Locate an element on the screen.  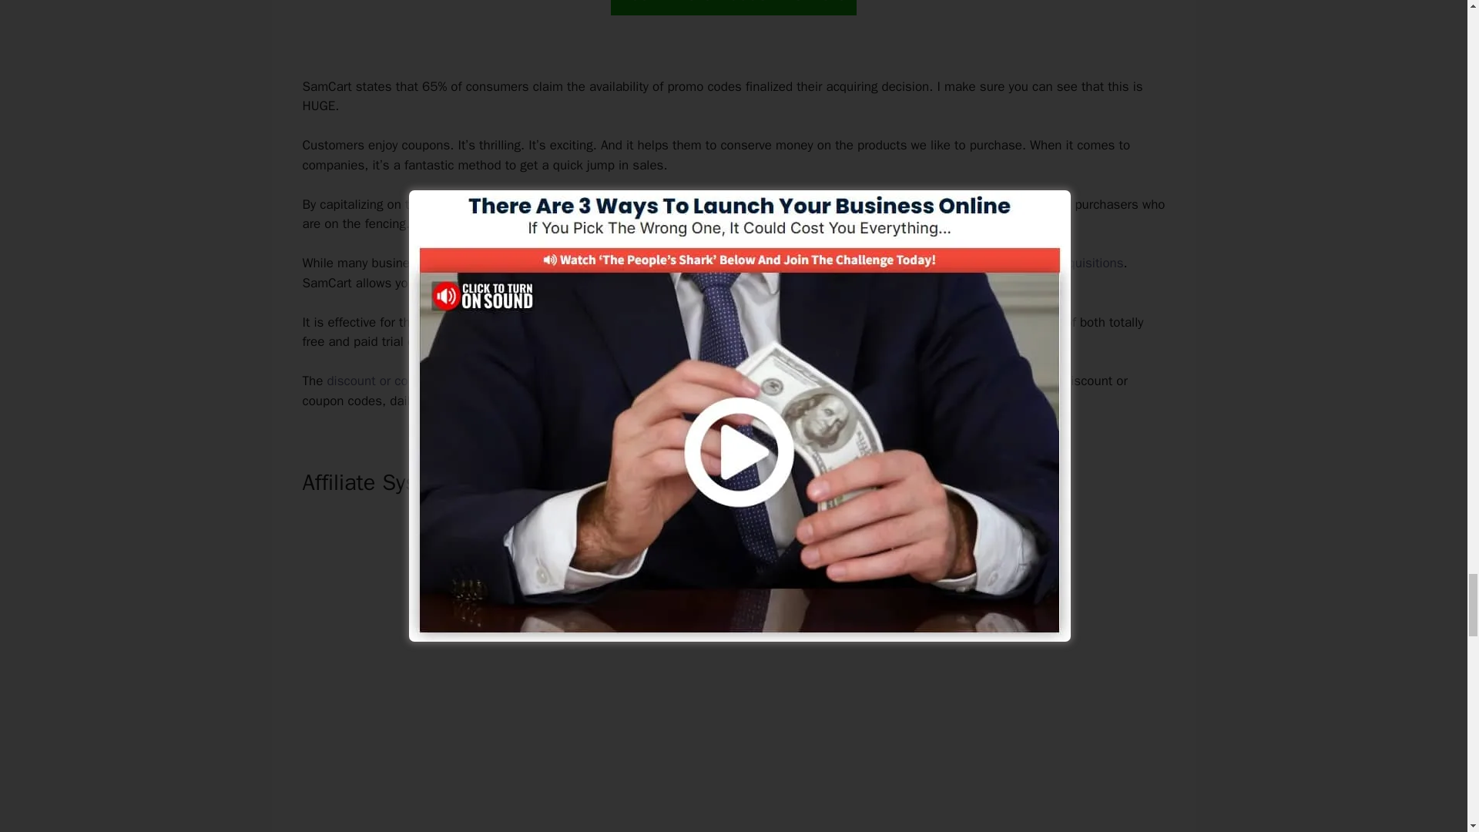
automatically applied to their acquisitions is located at coordinates (1004, 263).